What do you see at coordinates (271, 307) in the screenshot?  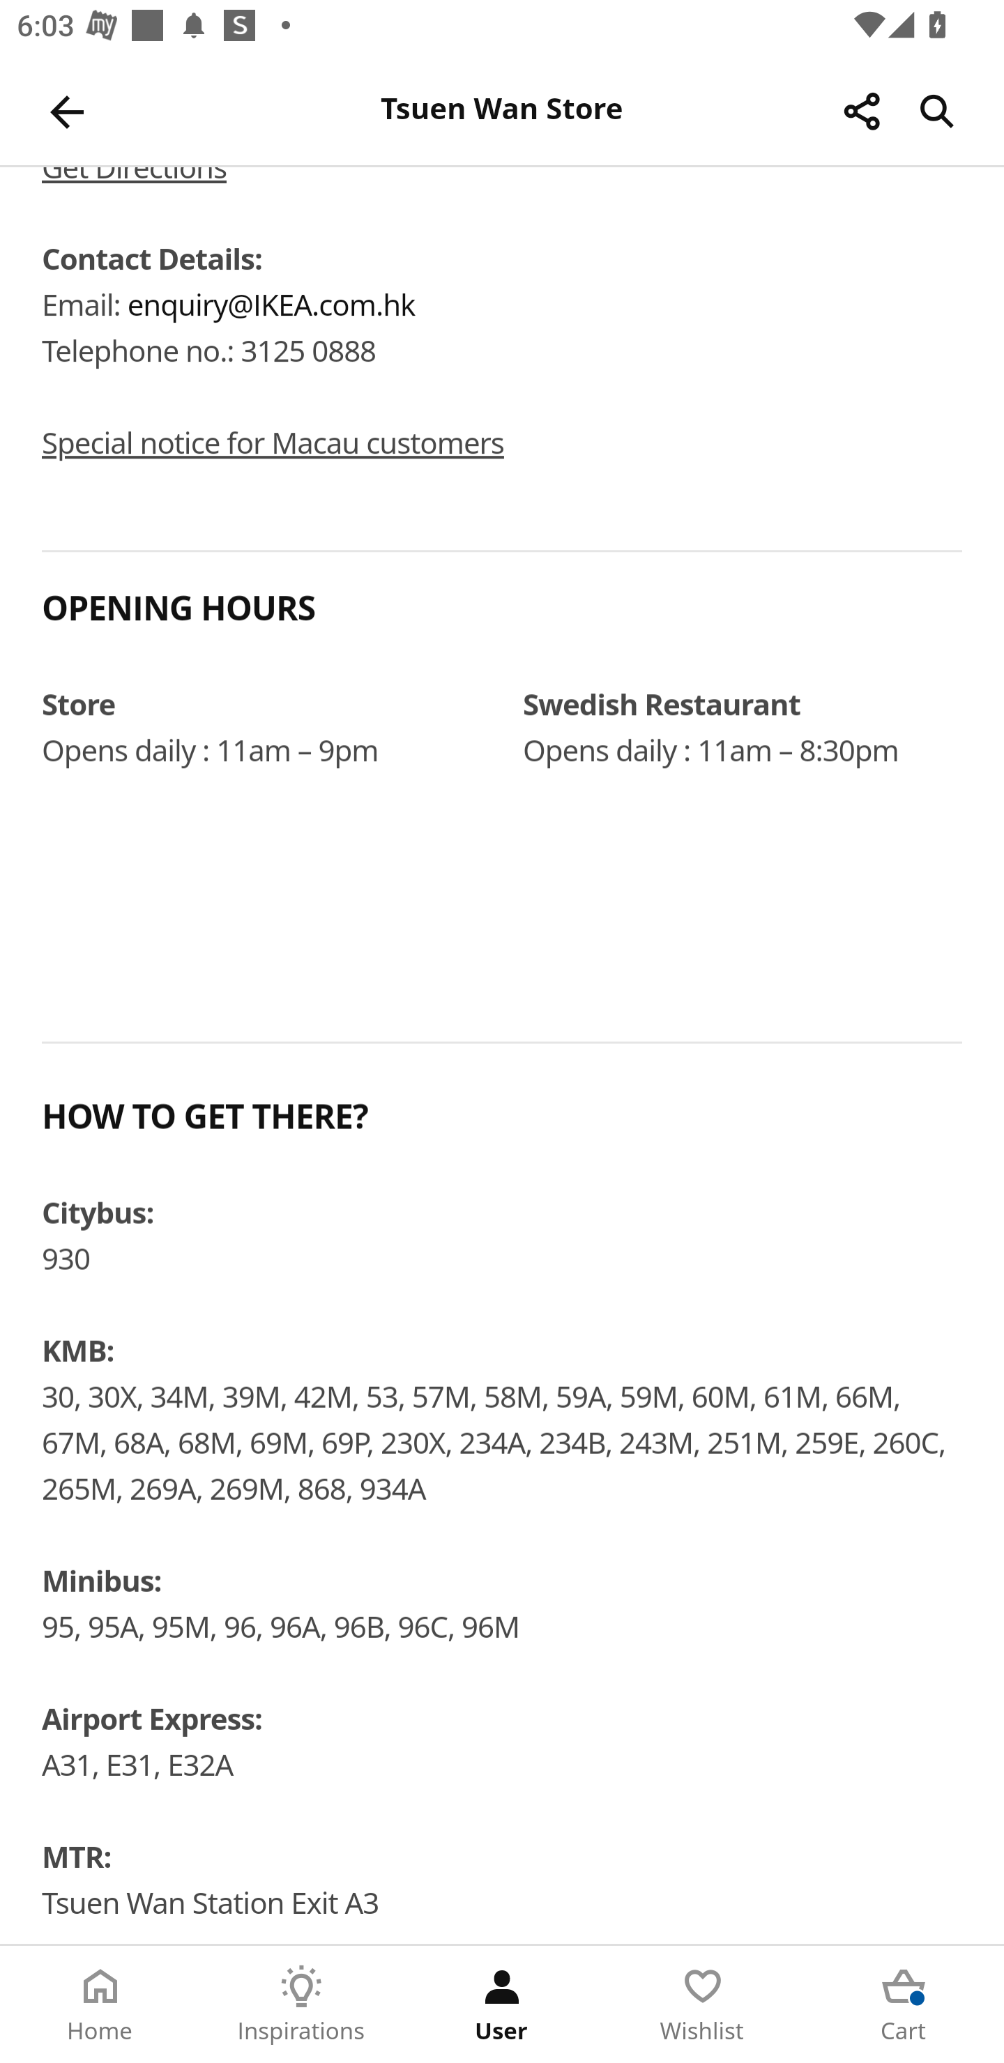 I see `enquiry@IKEA.com.hk` at bounding box center [271, 307].